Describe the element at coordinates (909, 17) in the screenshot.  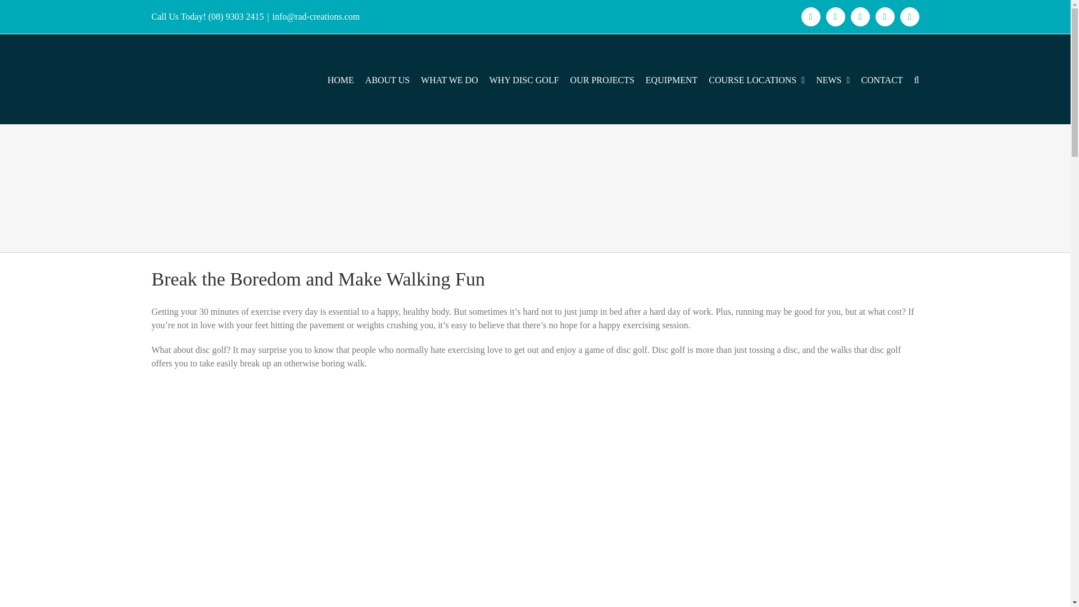
I see `Email` at that location.